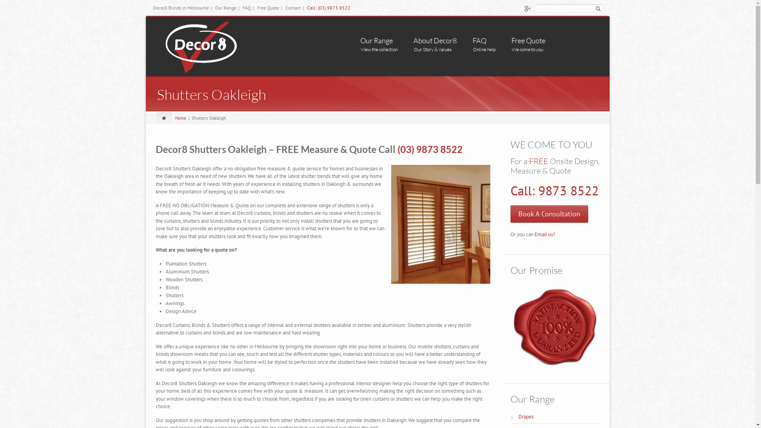  Describe the element at coordinates (549, 214) in the screenshot. I see `Book A Consultation` at that location.